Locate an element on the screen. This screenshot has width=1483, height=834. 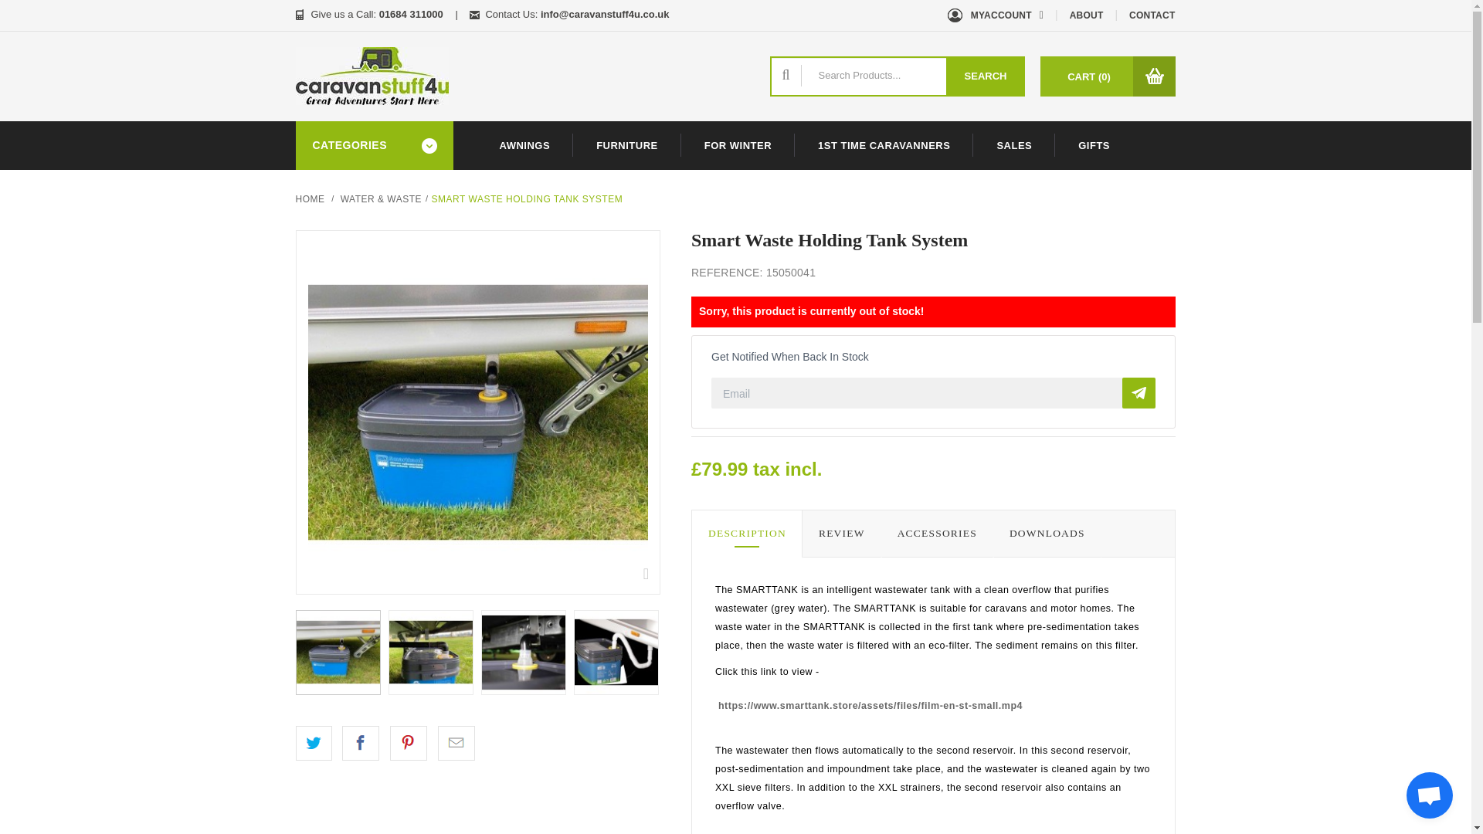
Smart Waste Tank Hose System is located at coordinates (616, 652).